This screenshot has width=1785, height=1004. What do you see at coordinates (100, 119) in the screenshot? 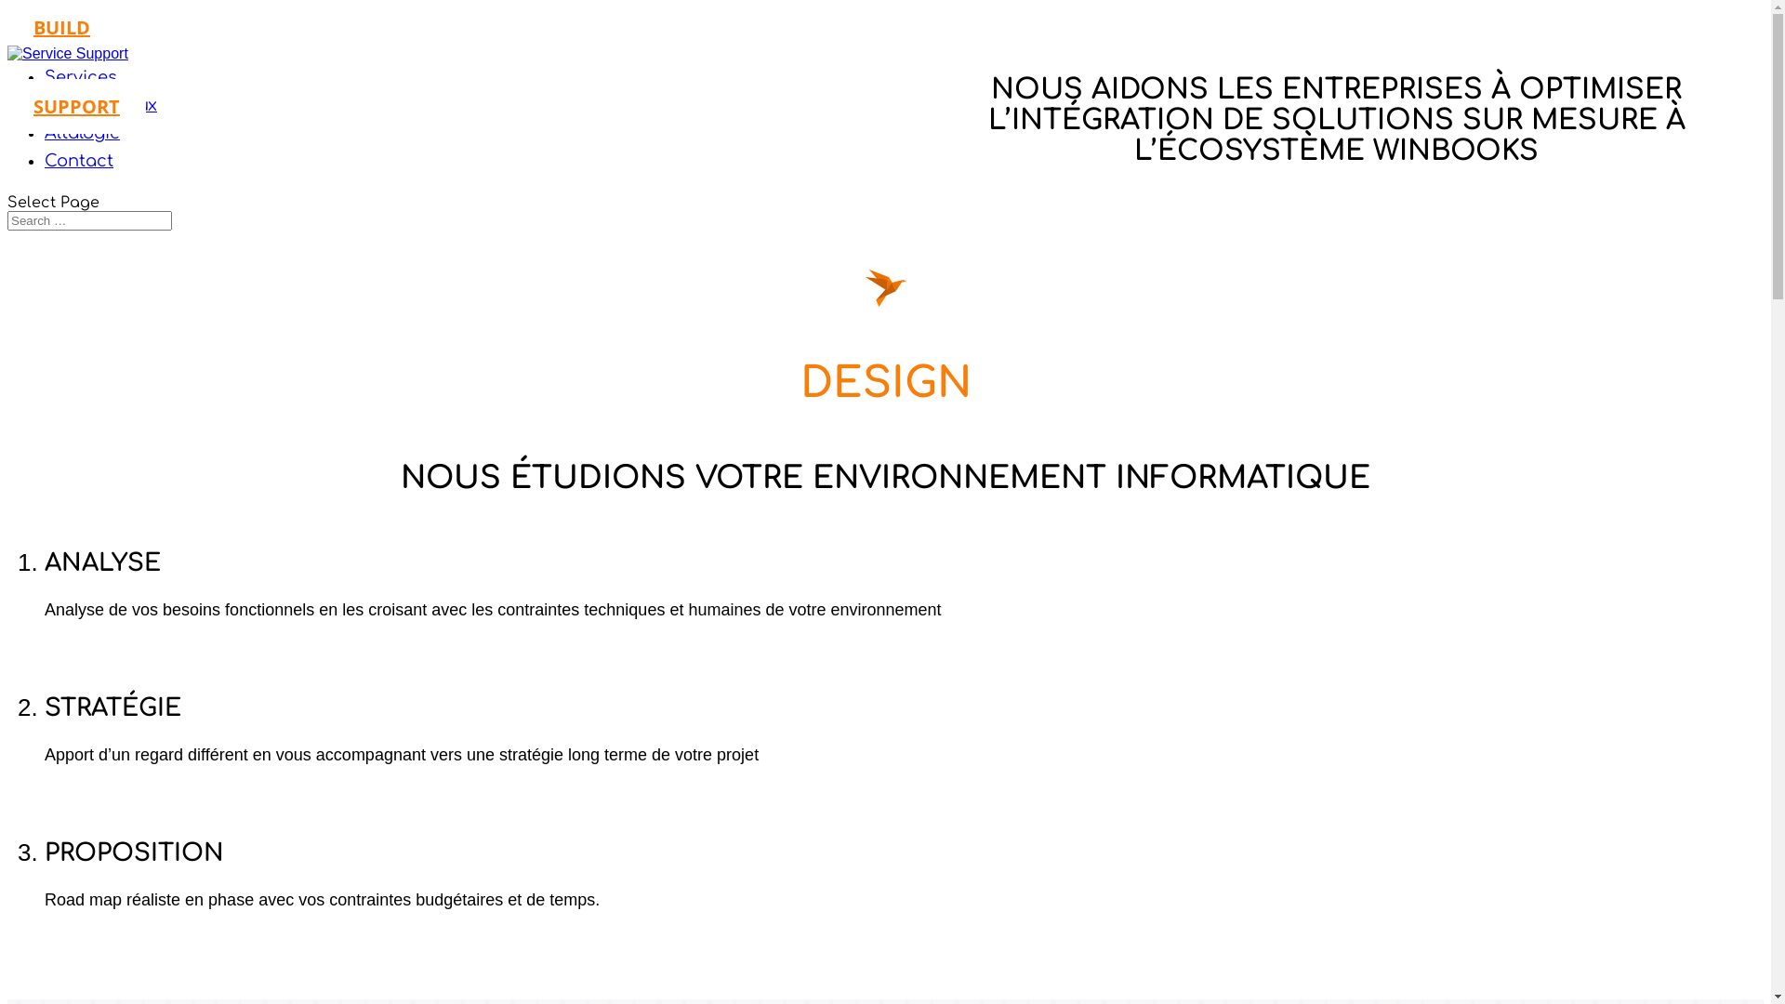
I see `Testimoniaux` at bounding box center [100, 119].